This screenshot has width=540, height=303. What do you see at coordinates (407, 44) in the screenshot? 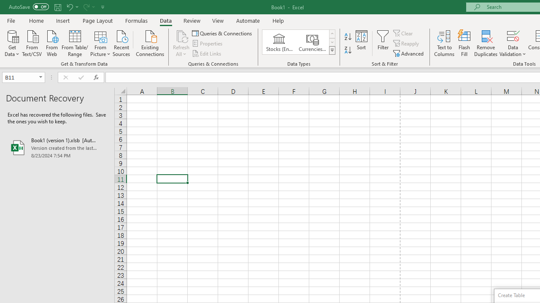
I see `Reapply` at bounding box center [407, 44].